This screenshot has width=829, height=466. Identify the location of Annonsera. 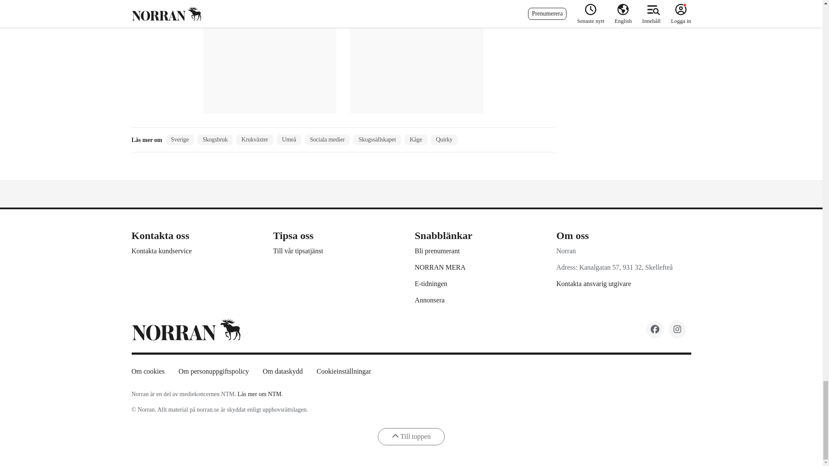
(429, 299).